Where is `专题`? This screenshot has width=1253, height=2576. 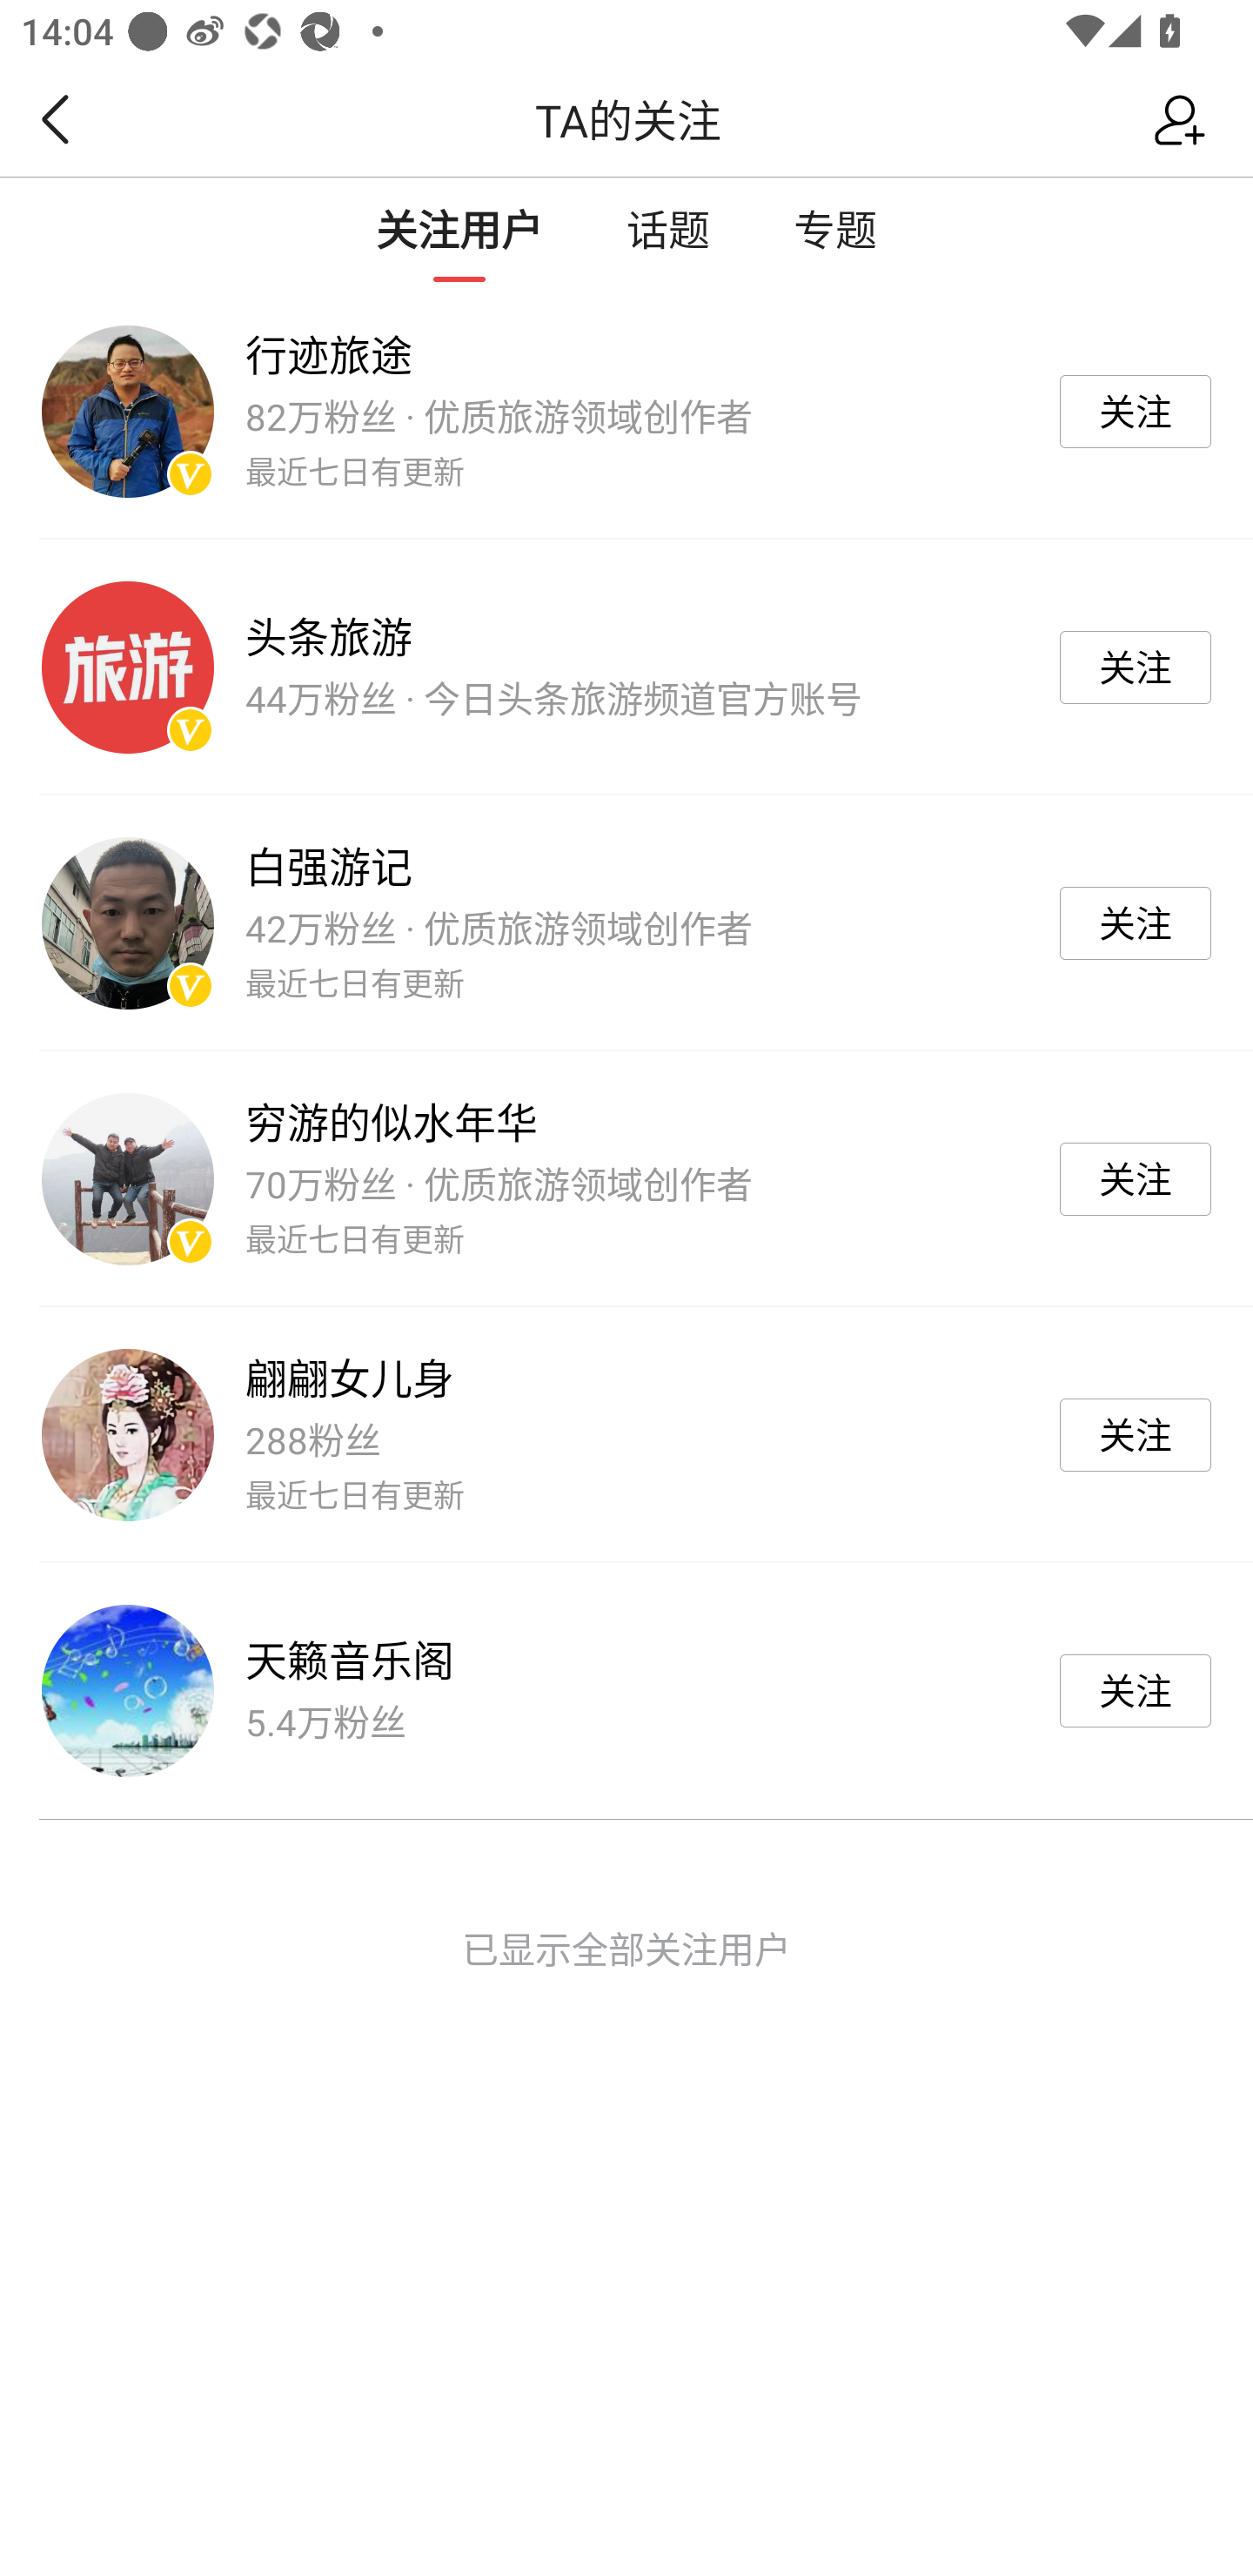 专题 is located at coordinates (834, 229).